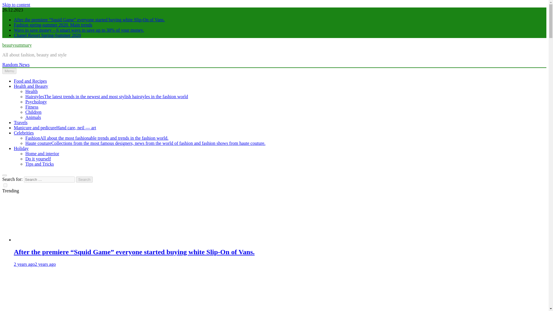 This screenshot has height=311, width=553. What do you see at coordinates (17, 45) in the screenshot?
I see `beautysummary` at bounding box center [17, 45].